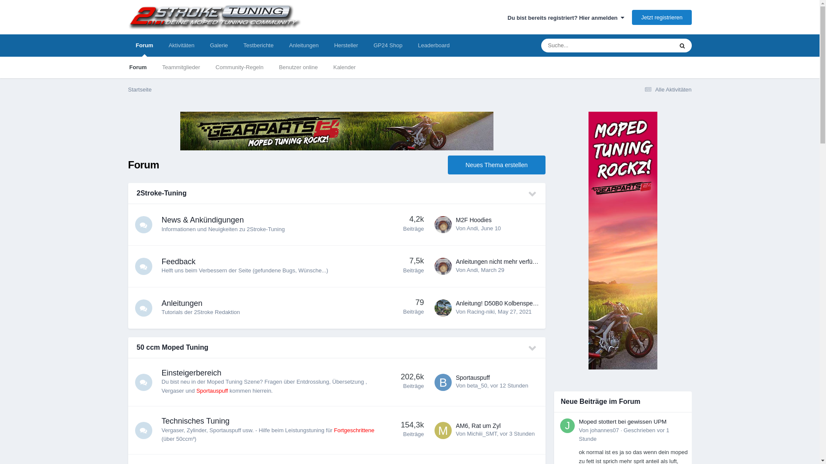 The width and height of the screenshot is (826, 464). Describe the element at coordinates (605, 430) in the screenshot. I see `johannes07` at that location.